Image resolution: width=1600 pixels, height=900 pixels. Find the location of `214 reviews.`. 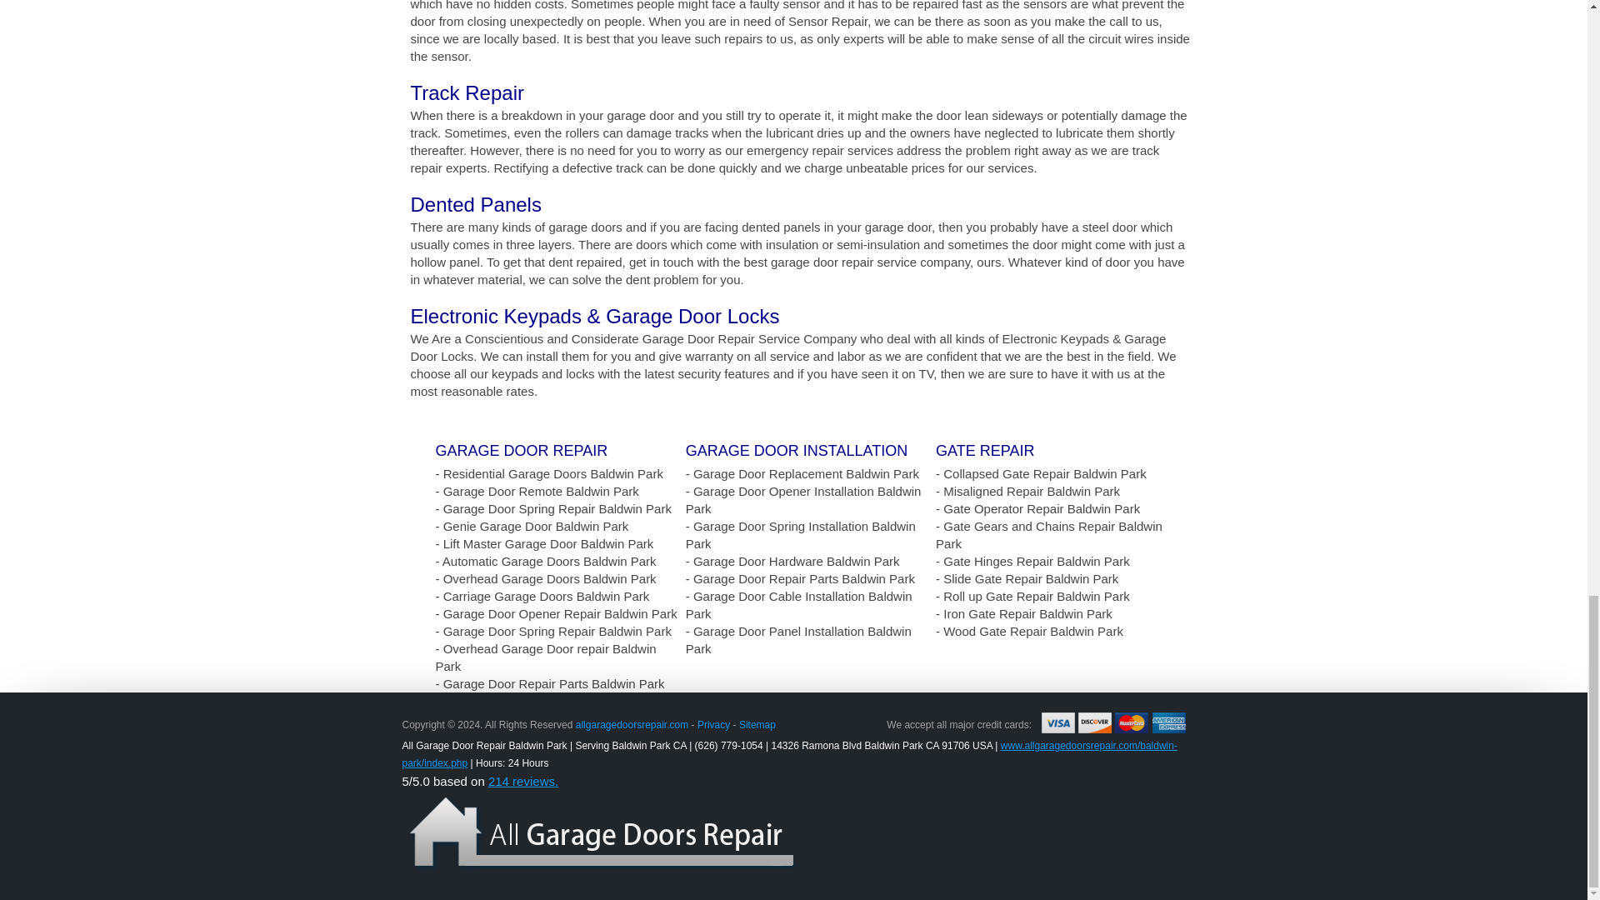

214 reviews. is located at coordinates (523, 781).